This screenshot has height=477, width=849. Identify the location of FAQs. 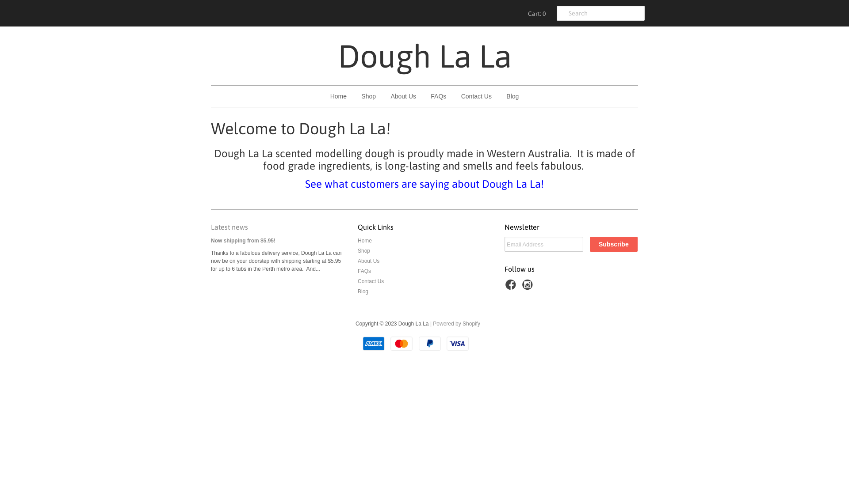
(439, 96).